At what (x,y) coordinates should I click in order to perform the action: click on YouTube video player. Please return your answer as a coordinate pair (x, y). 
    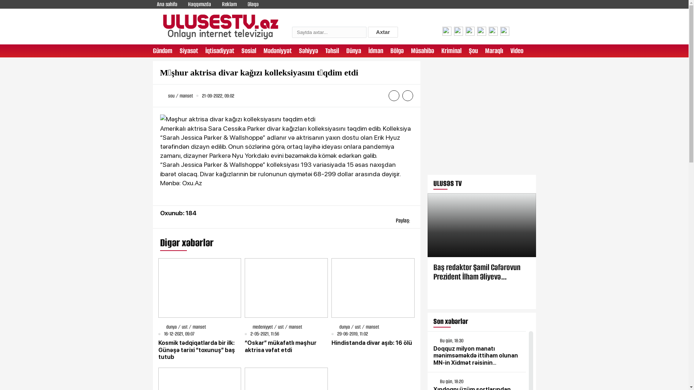
    Looking at the image, I should click on (481, 118).